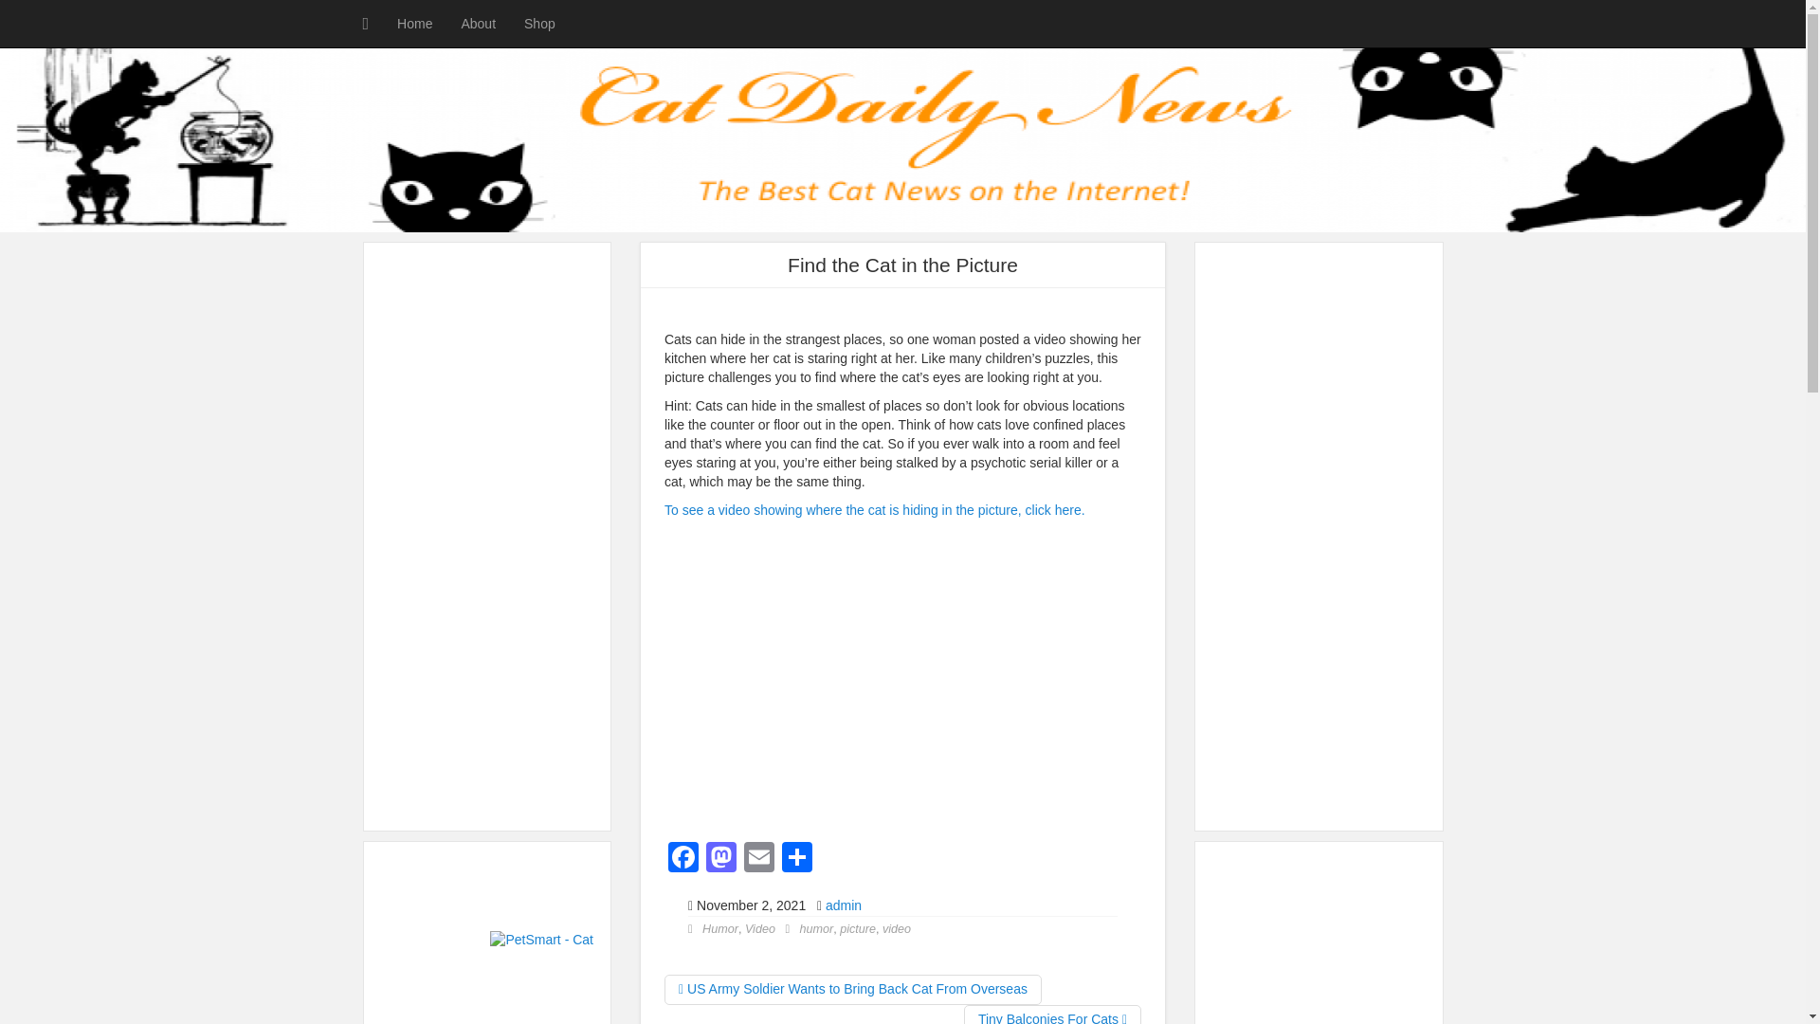 This screenshot has height=1024, width=1820. I want to click on humor, so click(817, 929).